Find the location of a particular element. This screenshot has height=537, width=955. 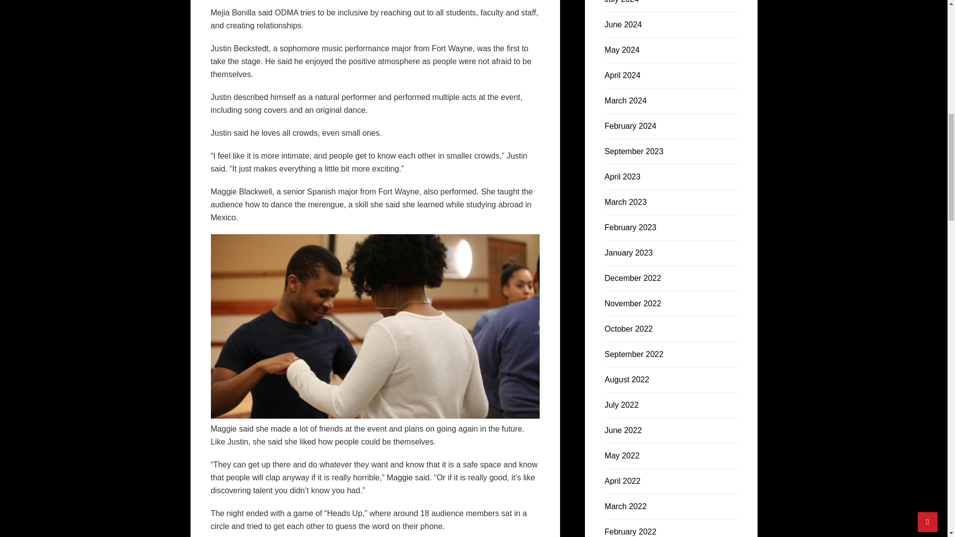

July 2024 is located at coordinates (622, 1).